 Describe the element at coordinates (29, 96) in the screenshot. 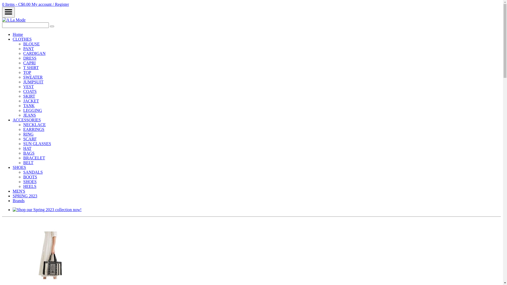

I see `SKIRT` at that location.